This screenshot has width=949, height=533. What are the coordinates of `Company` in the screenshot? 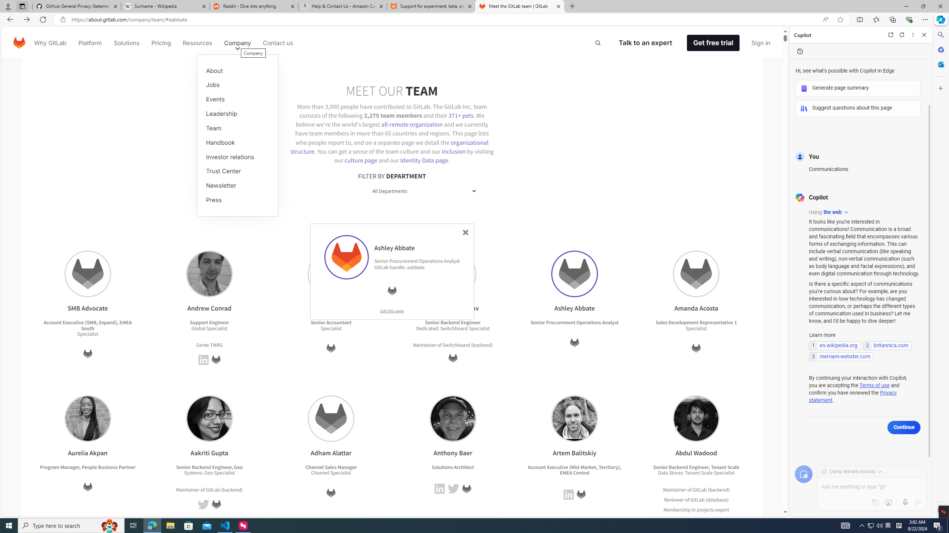 It's located at (238, 43).